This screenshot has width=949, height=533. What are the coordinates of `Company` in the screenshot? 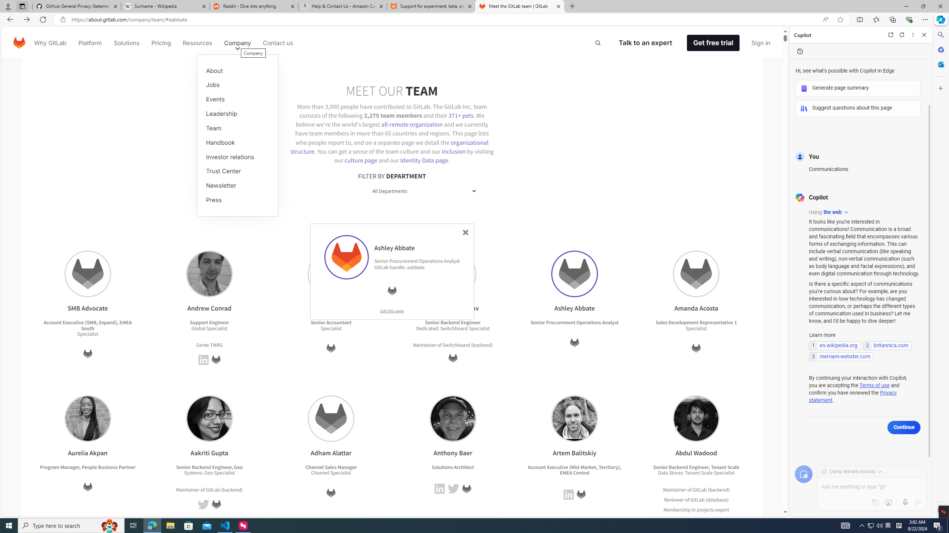 It's located at (238, 43).